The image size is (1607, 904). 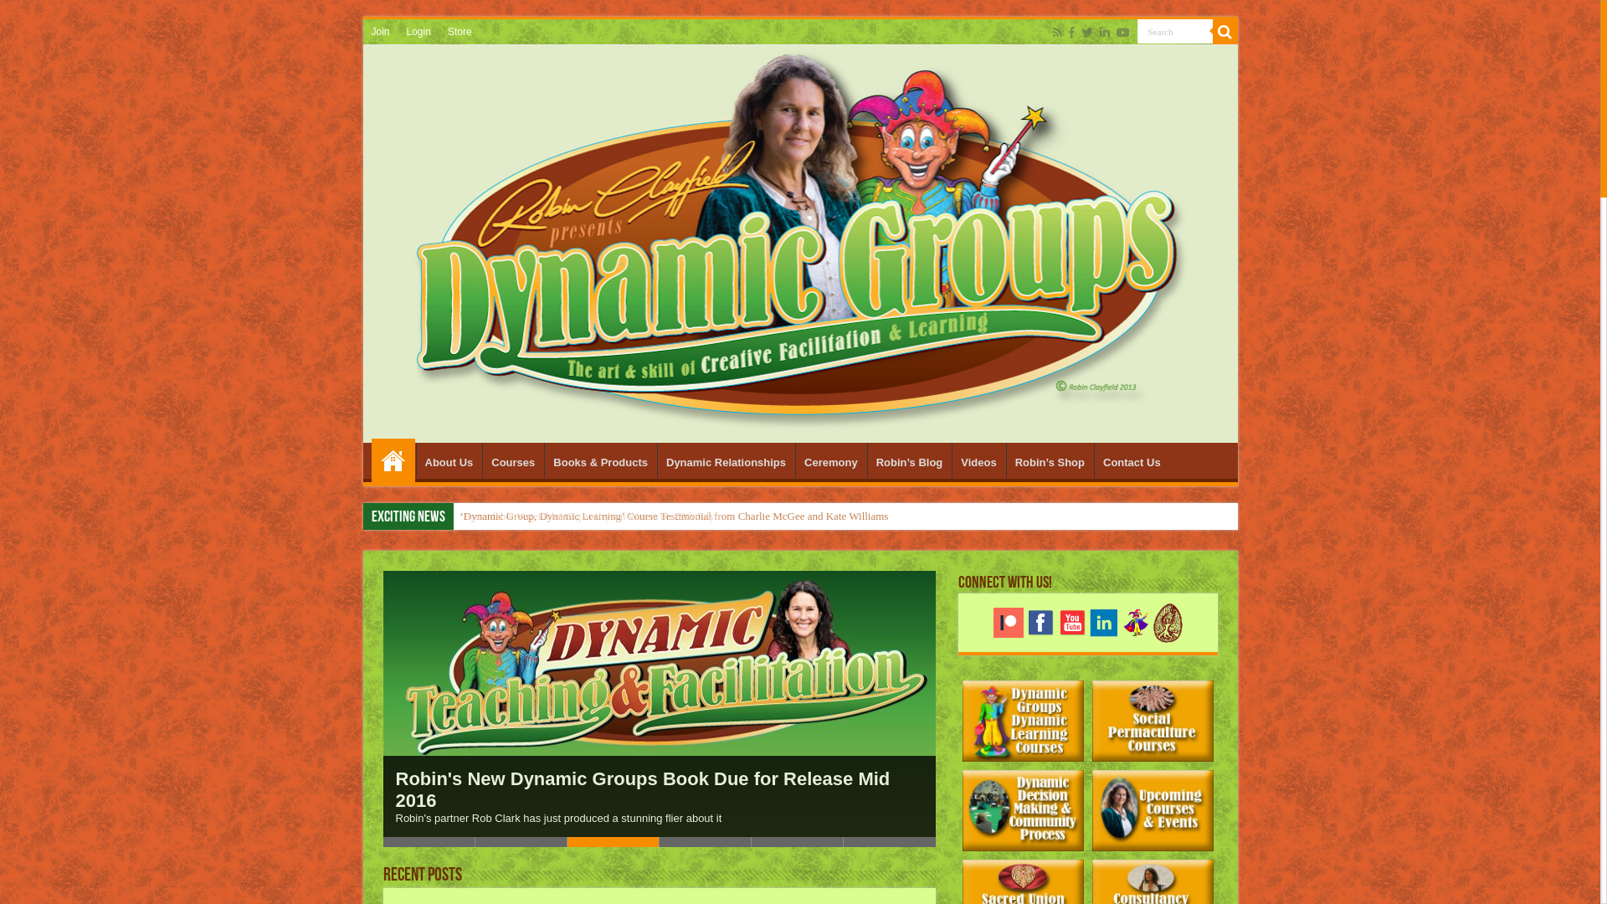 What do you see at coordinates (798, 842) in the screenshot?
I see `5` at bounding box center [798, 842].